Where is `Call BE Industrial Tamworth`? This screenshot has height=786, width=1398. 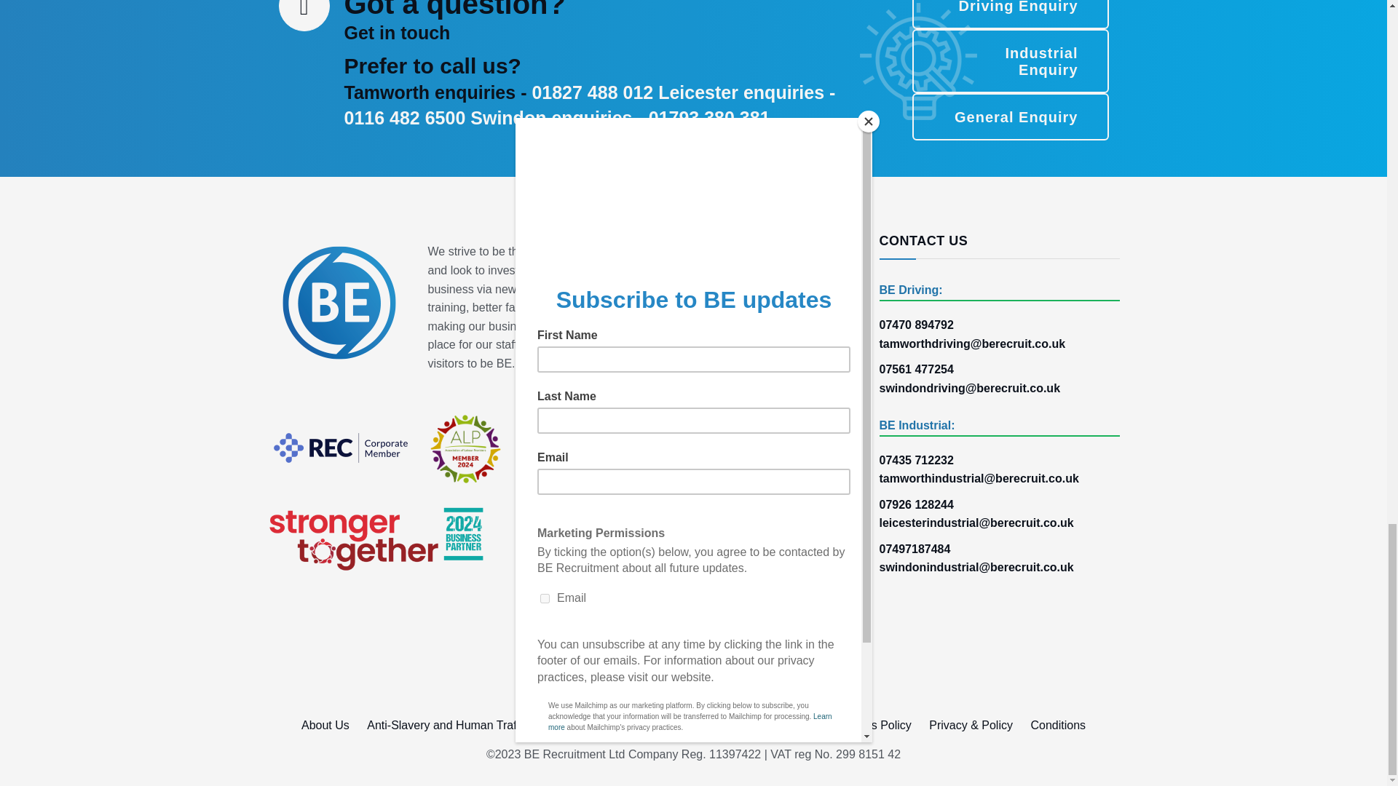 Call BE Industrial Tamworth is located at coordinates (916, 460).